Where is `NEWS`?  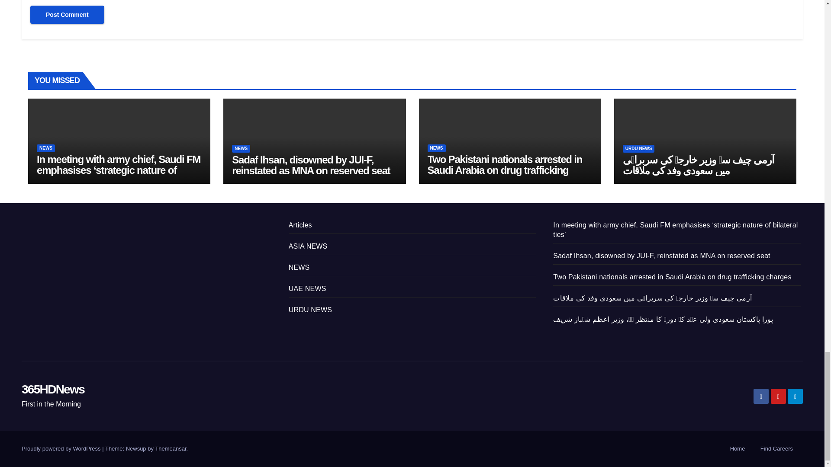
NEWS is located at coordinates (45, 148).